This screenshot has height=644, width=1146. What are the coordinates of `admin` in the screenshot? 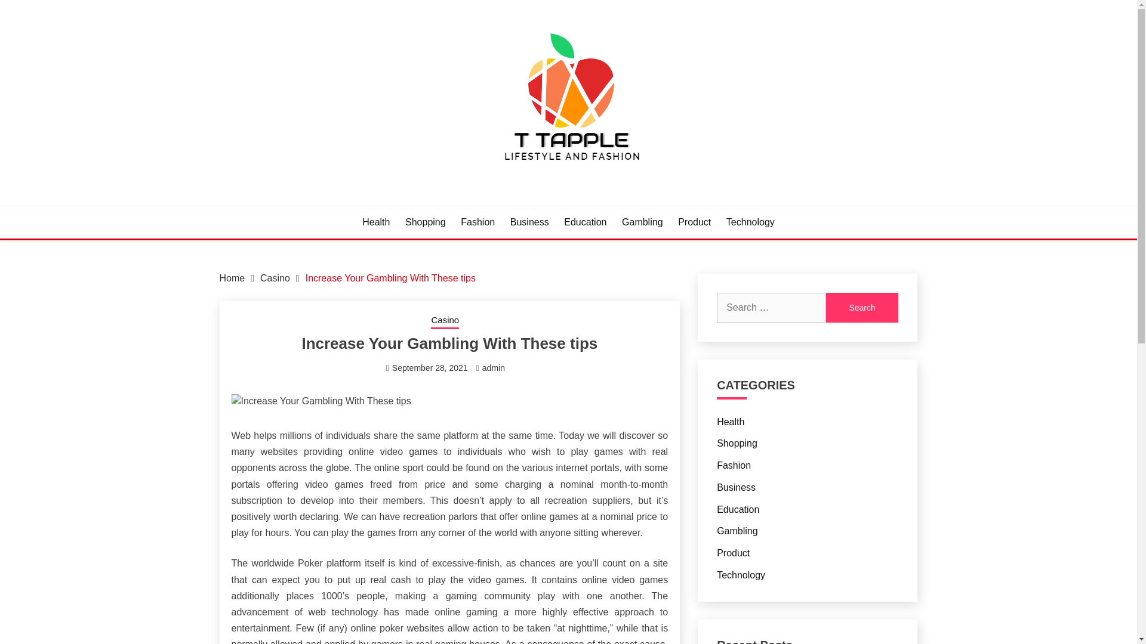 It's located at (494, 368).